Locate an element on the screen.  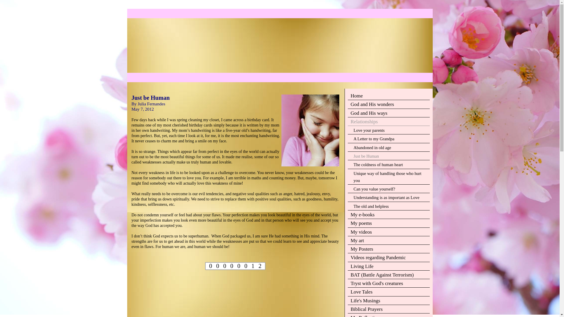
The coldness of human heart is located at coordinates (389, 164).